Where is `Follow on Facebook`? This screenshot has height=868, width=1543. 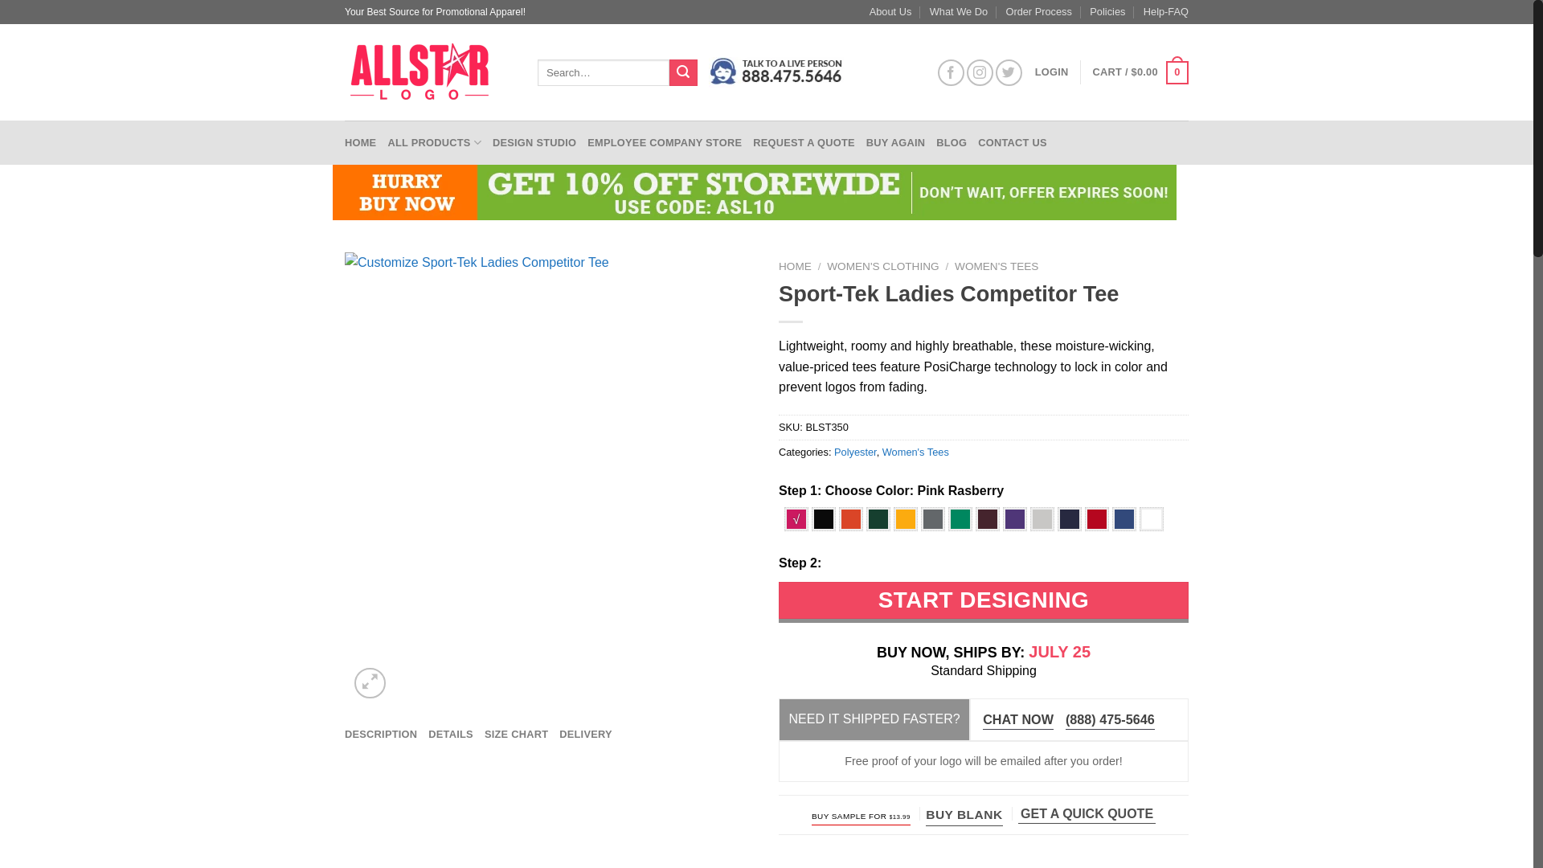
Follow on Facebook is located at coordinates (952, 72).